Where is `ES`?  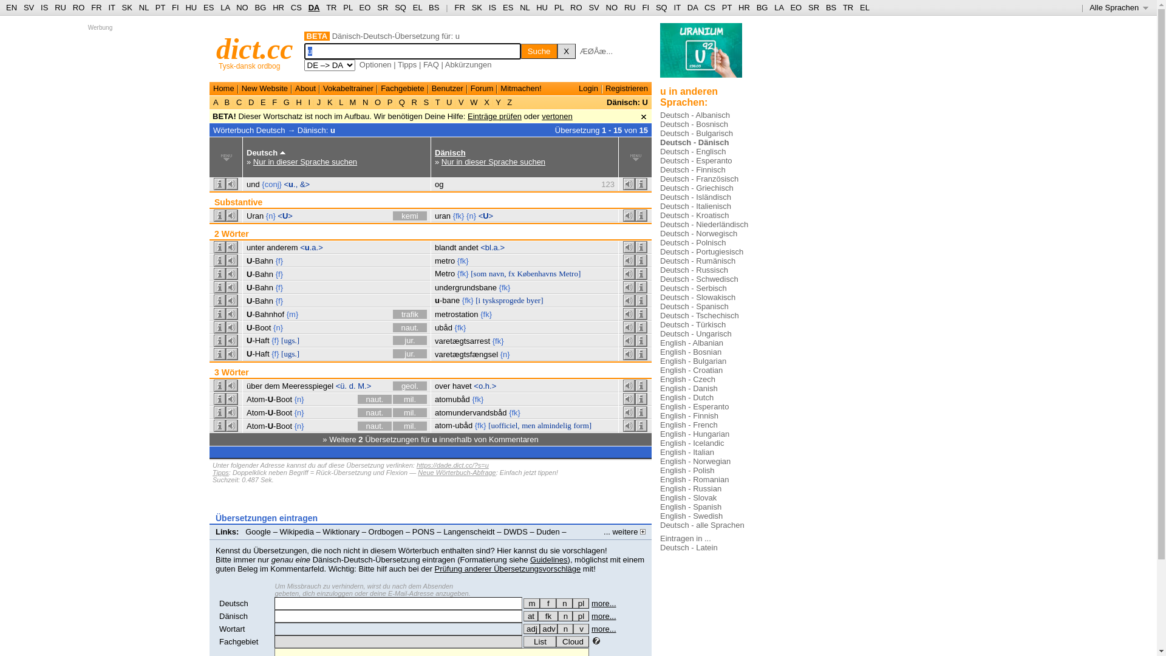 ES is located at coordinates (209, 7).